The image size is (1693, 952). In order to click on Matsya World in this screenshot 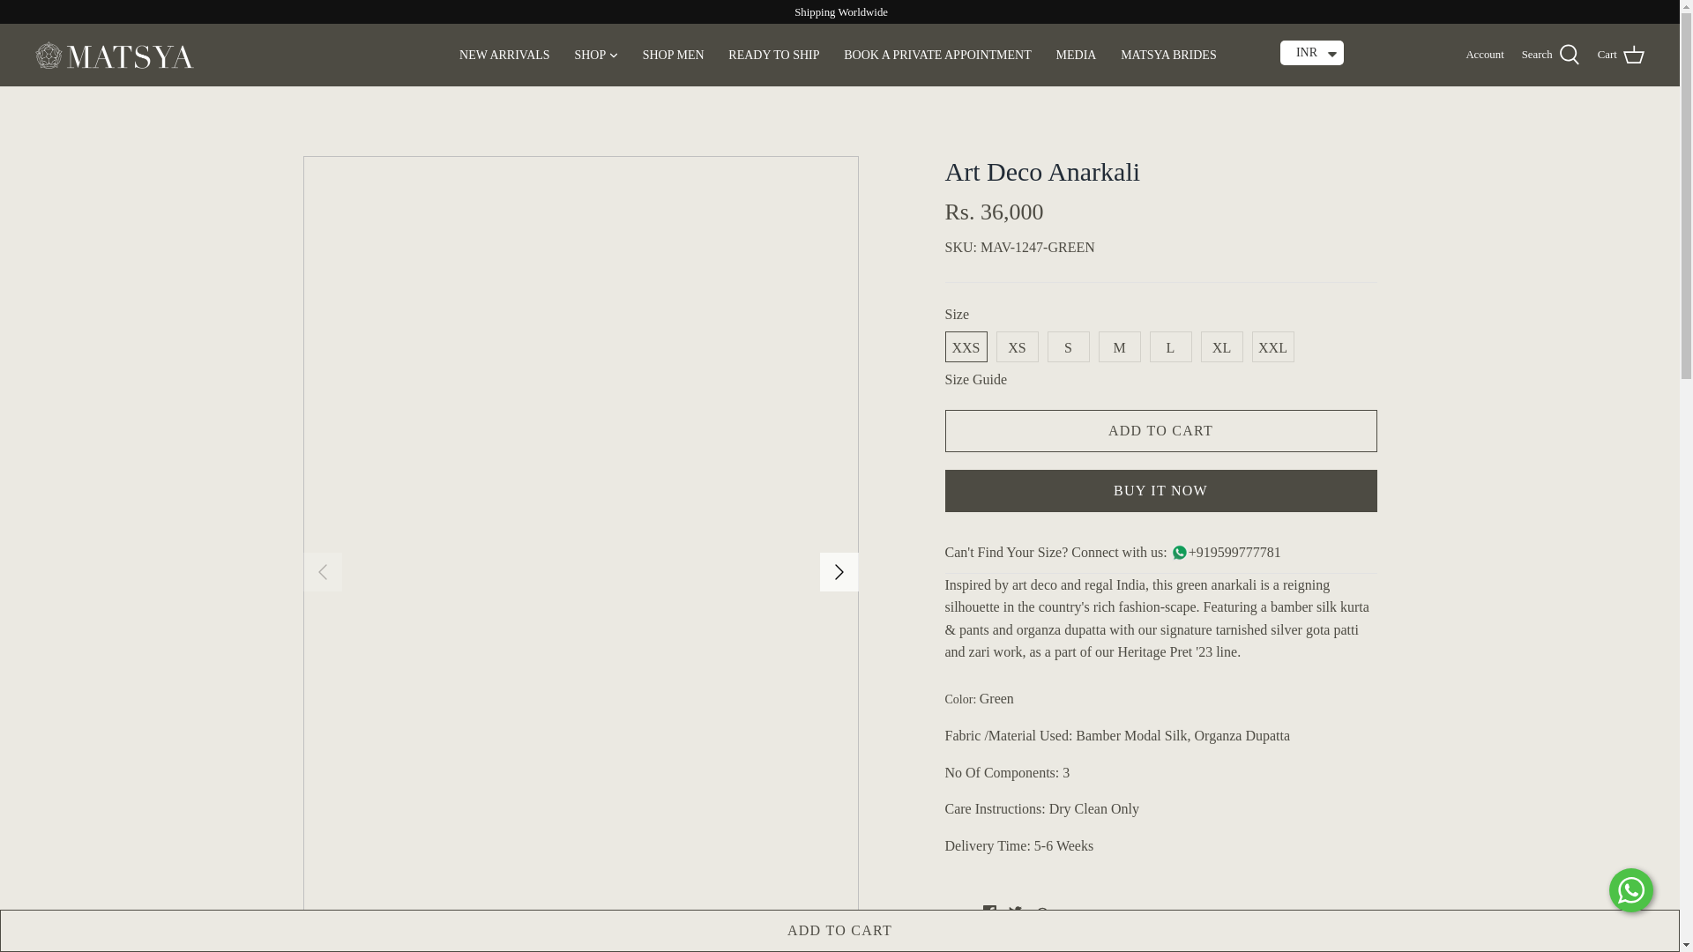, I will do `click(115, 55)`.